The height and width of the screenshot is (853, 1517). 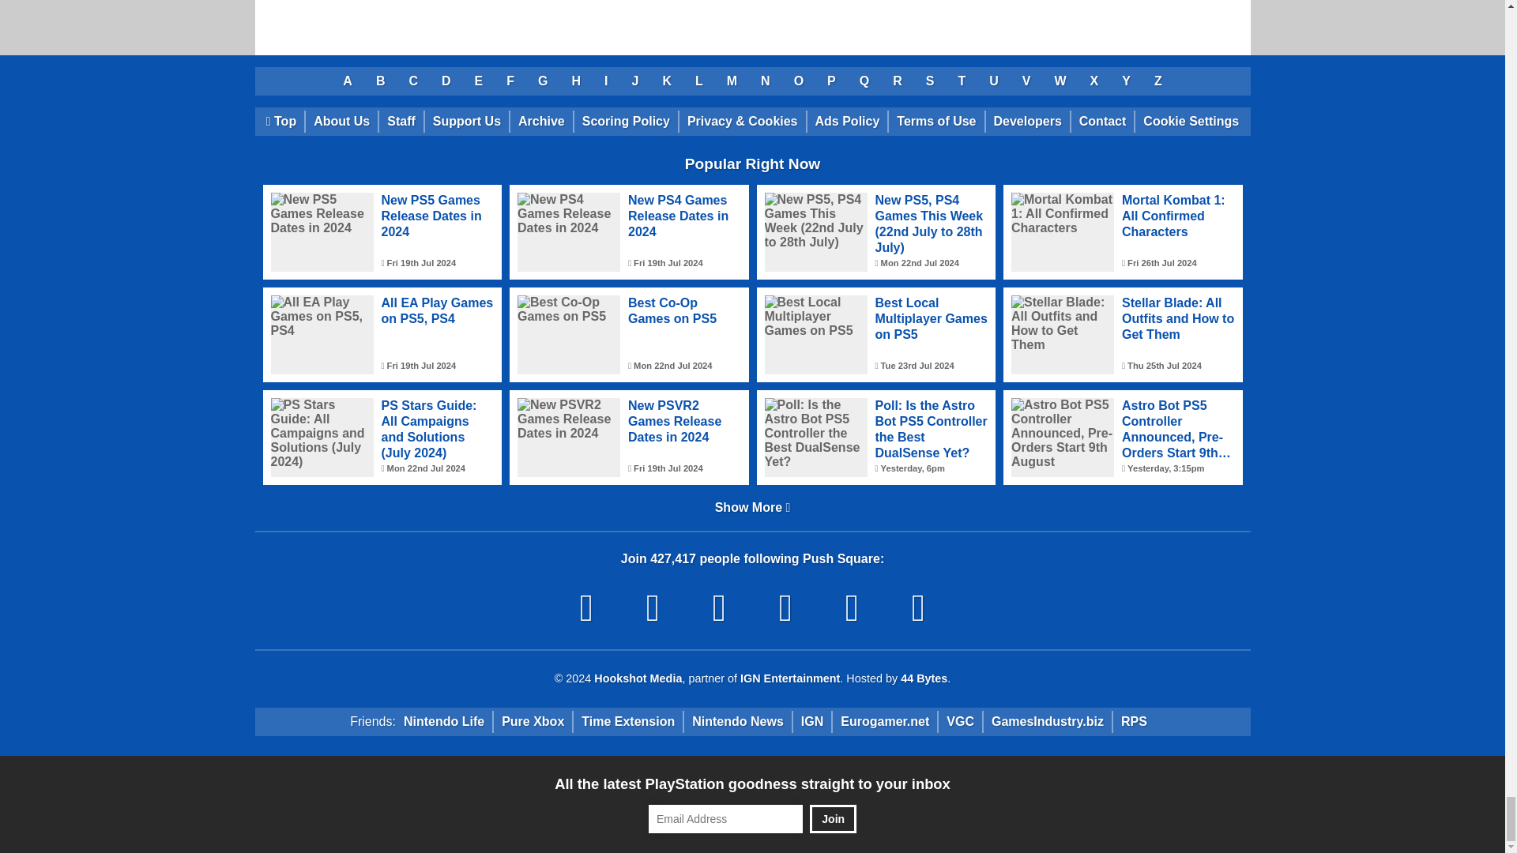 I want to click on Join, so click(x=833, y=819).